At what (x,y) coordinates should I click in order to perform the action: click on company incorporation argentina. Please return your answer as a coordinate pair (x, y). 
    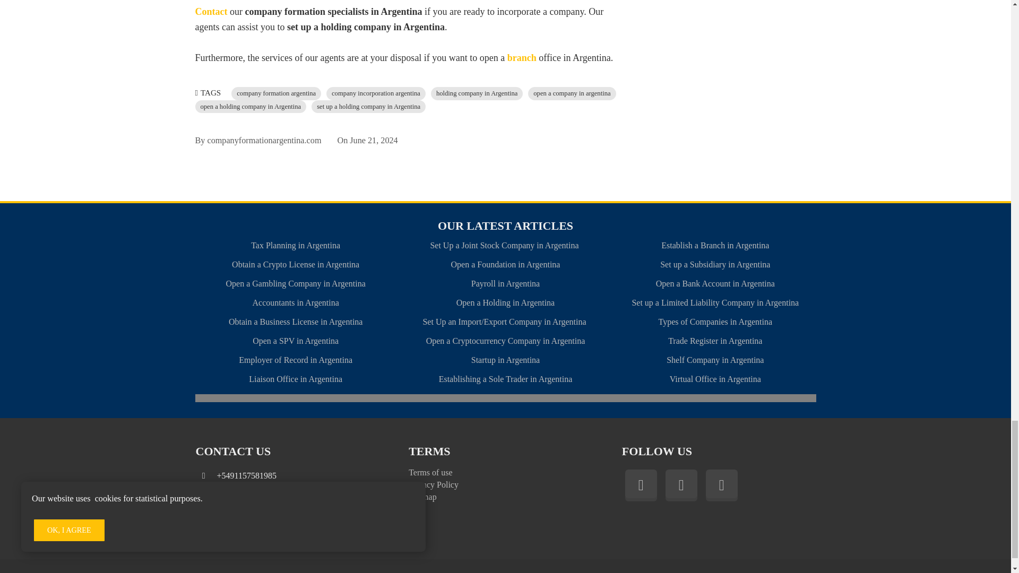
    Looking at the image, I should click on (376, 93).